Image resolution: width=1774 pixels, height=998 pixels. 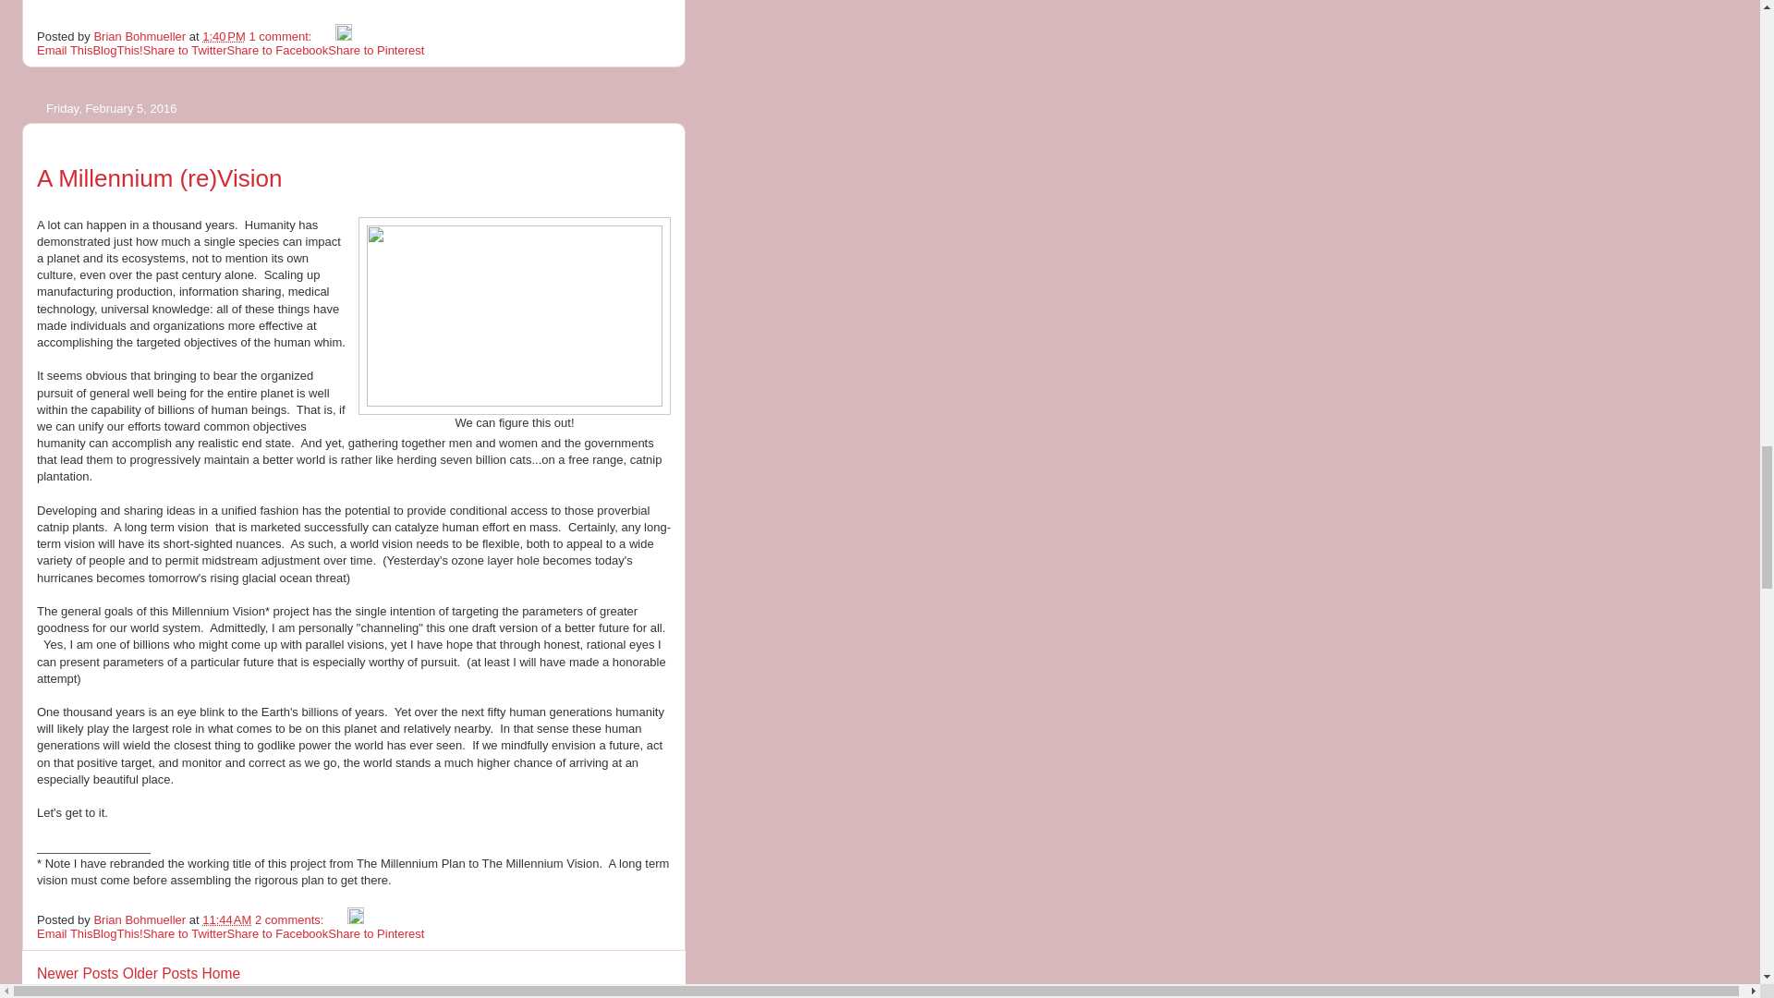 What do you see at coordinates (277, 50) in the screenshot?
I see `Share to Facebook` at bounding box center [277, 50].